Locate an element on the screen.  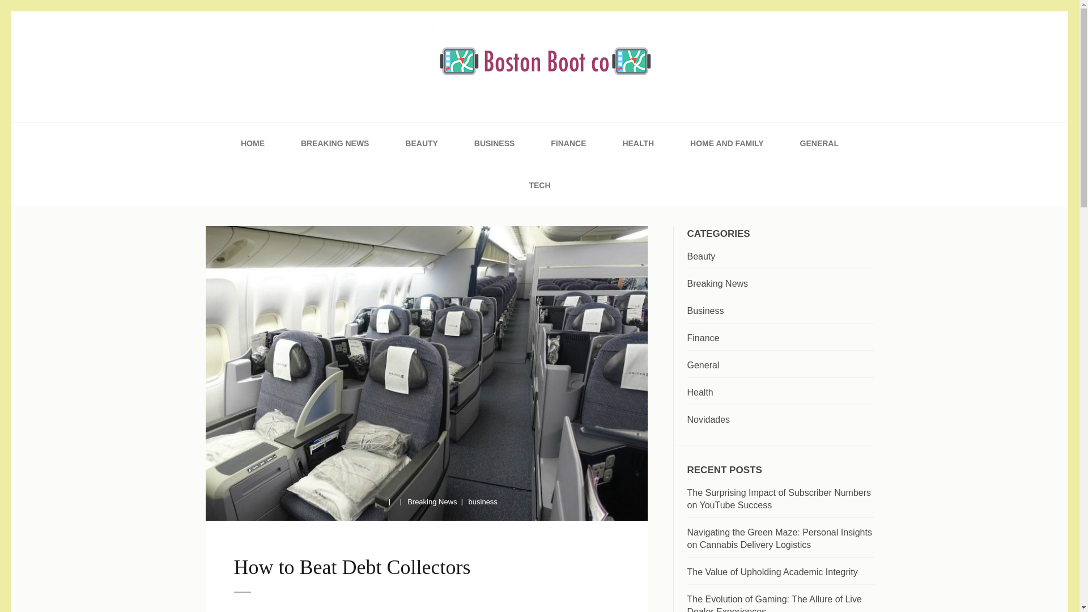
BUSINESS is located at coordinates (494, 143).